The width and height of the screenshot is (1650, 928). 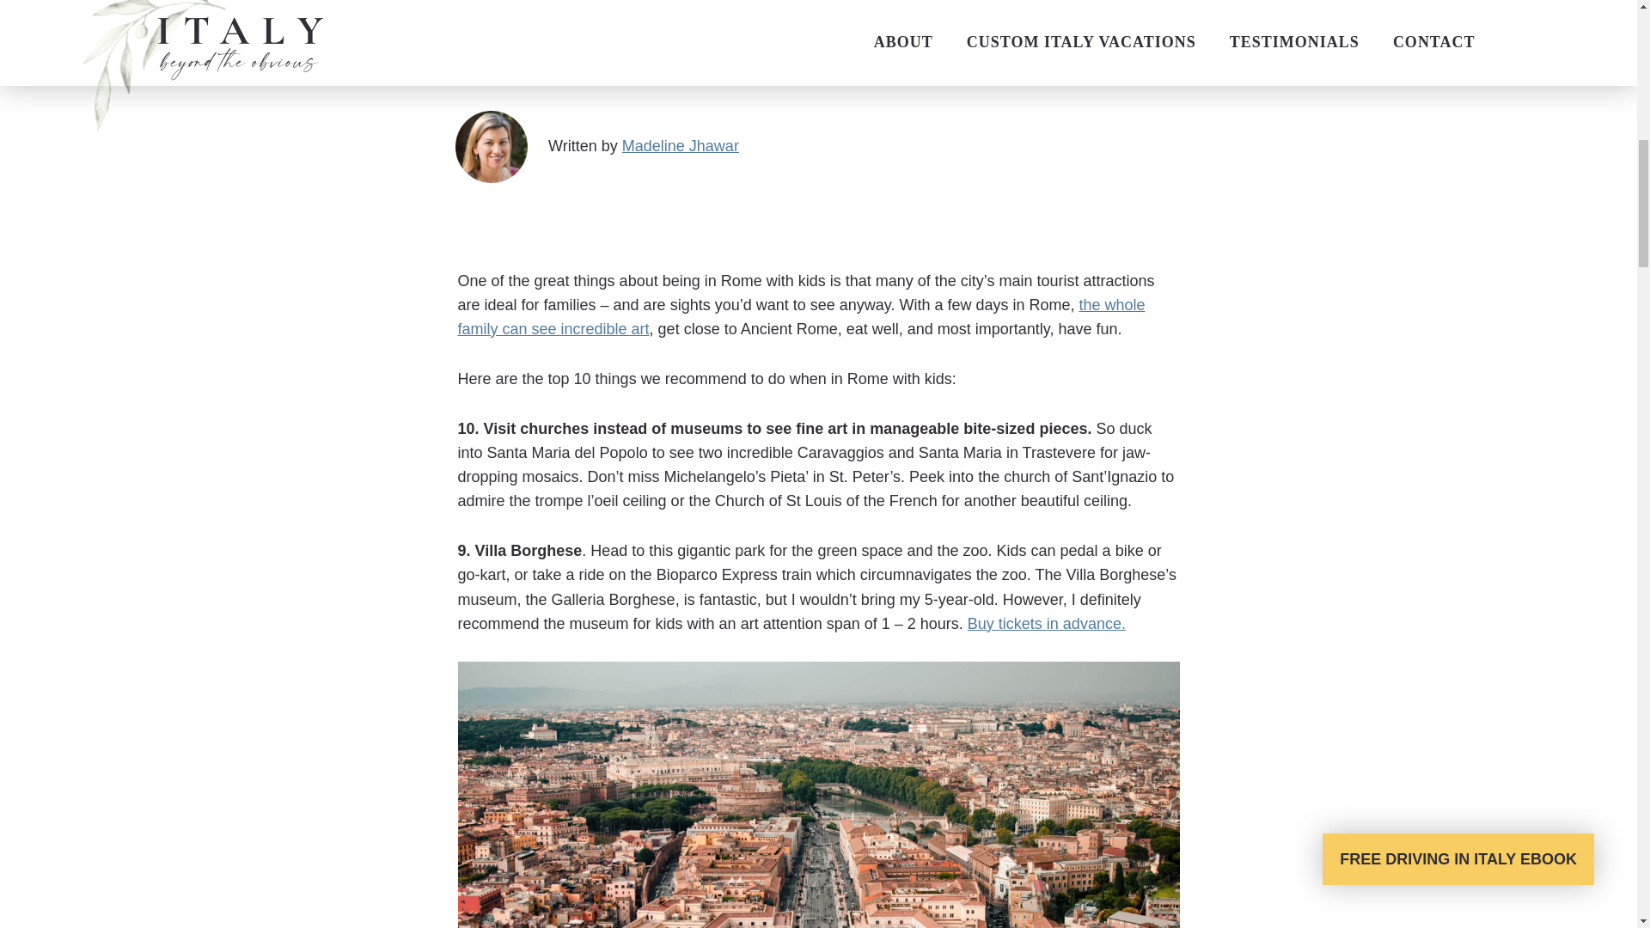 What do you see at coordinates (801, 316) in the screenshot?
I see `the whole family can see incredible art` at bounding box center [801, 316].